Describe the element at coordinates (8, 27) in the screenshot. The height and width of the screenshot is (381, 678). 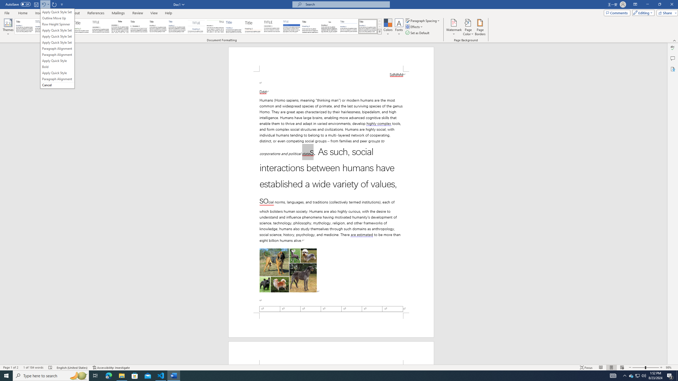
I see `Themes` at that location.